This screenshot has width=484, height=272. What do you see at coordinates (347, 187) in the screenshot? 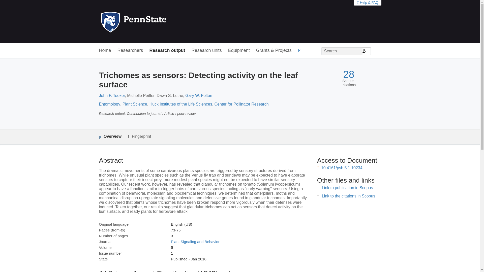
I see `Link to publication in Scopus` at bounding box center [347, 187].